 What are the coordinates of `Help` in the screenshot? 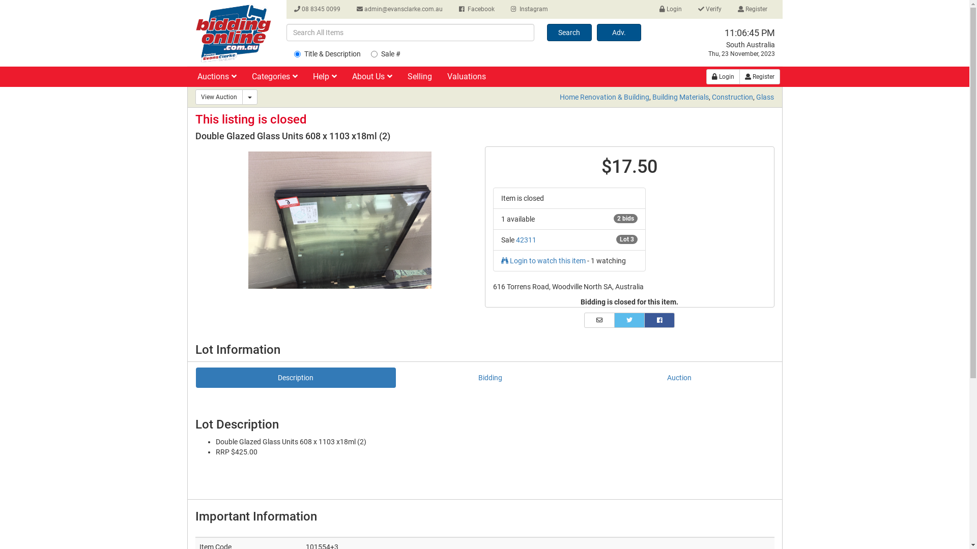 It's located at (325, 79).